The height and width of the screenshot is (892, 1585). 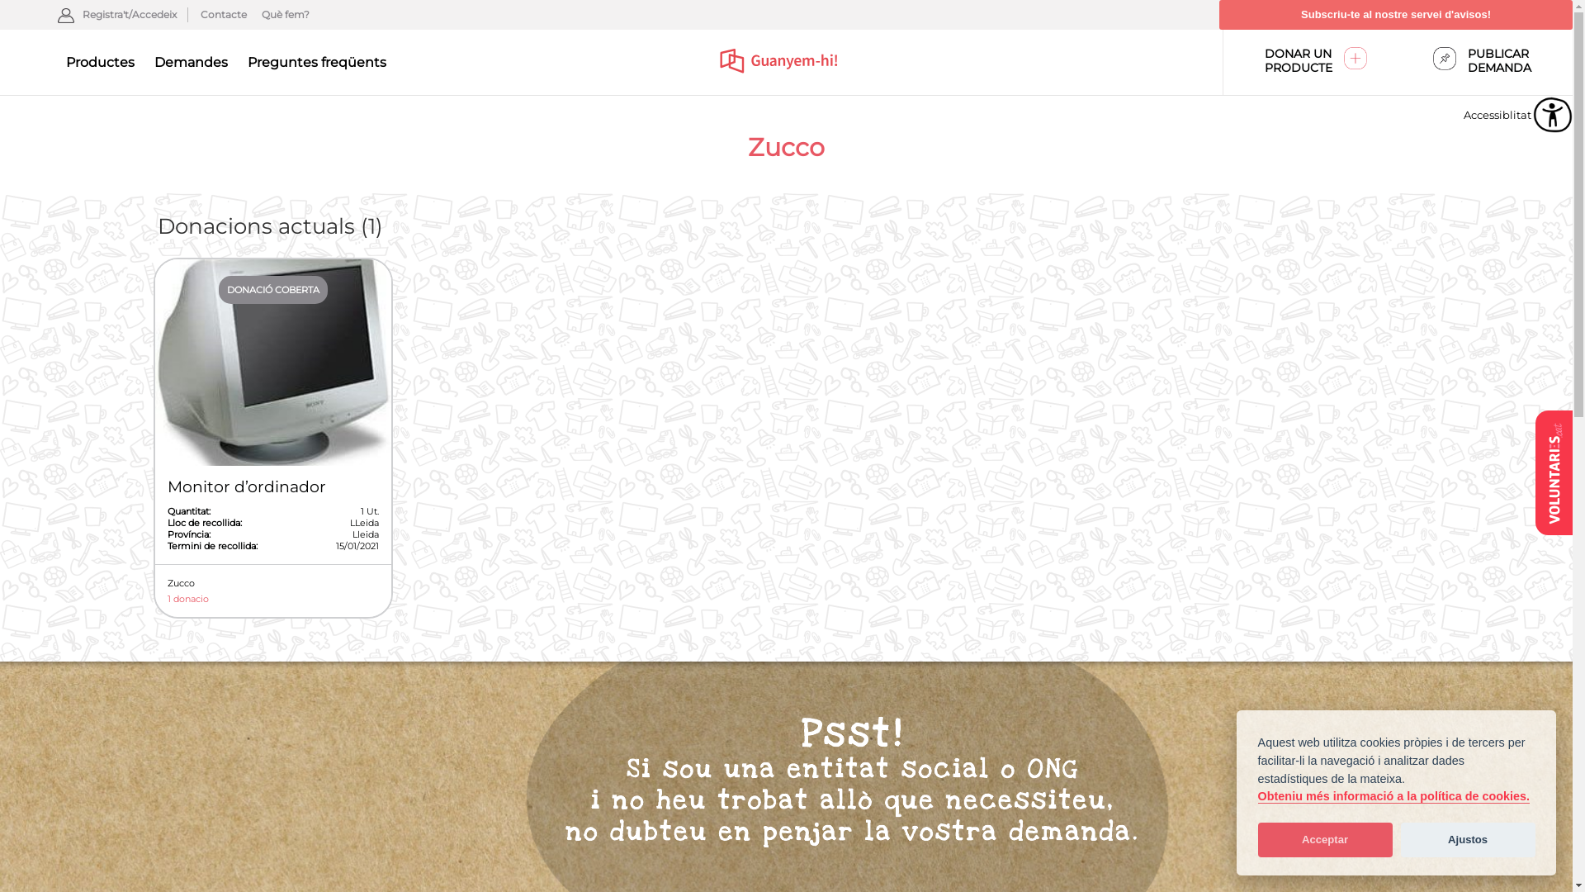 What do you see at coordinates (1311, 63) in the screenshot?
I see `DONAR UN
PRODUCTE` at bounding box center [1311, 63].